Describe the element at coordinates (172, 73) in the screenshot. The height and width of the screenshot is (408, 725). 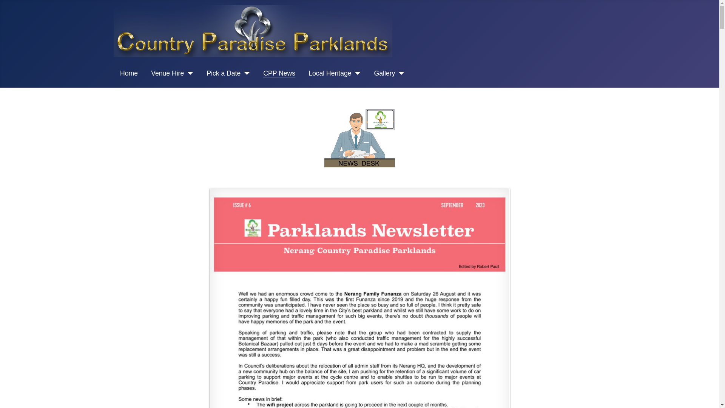
I see `Venue Hire` at that location.